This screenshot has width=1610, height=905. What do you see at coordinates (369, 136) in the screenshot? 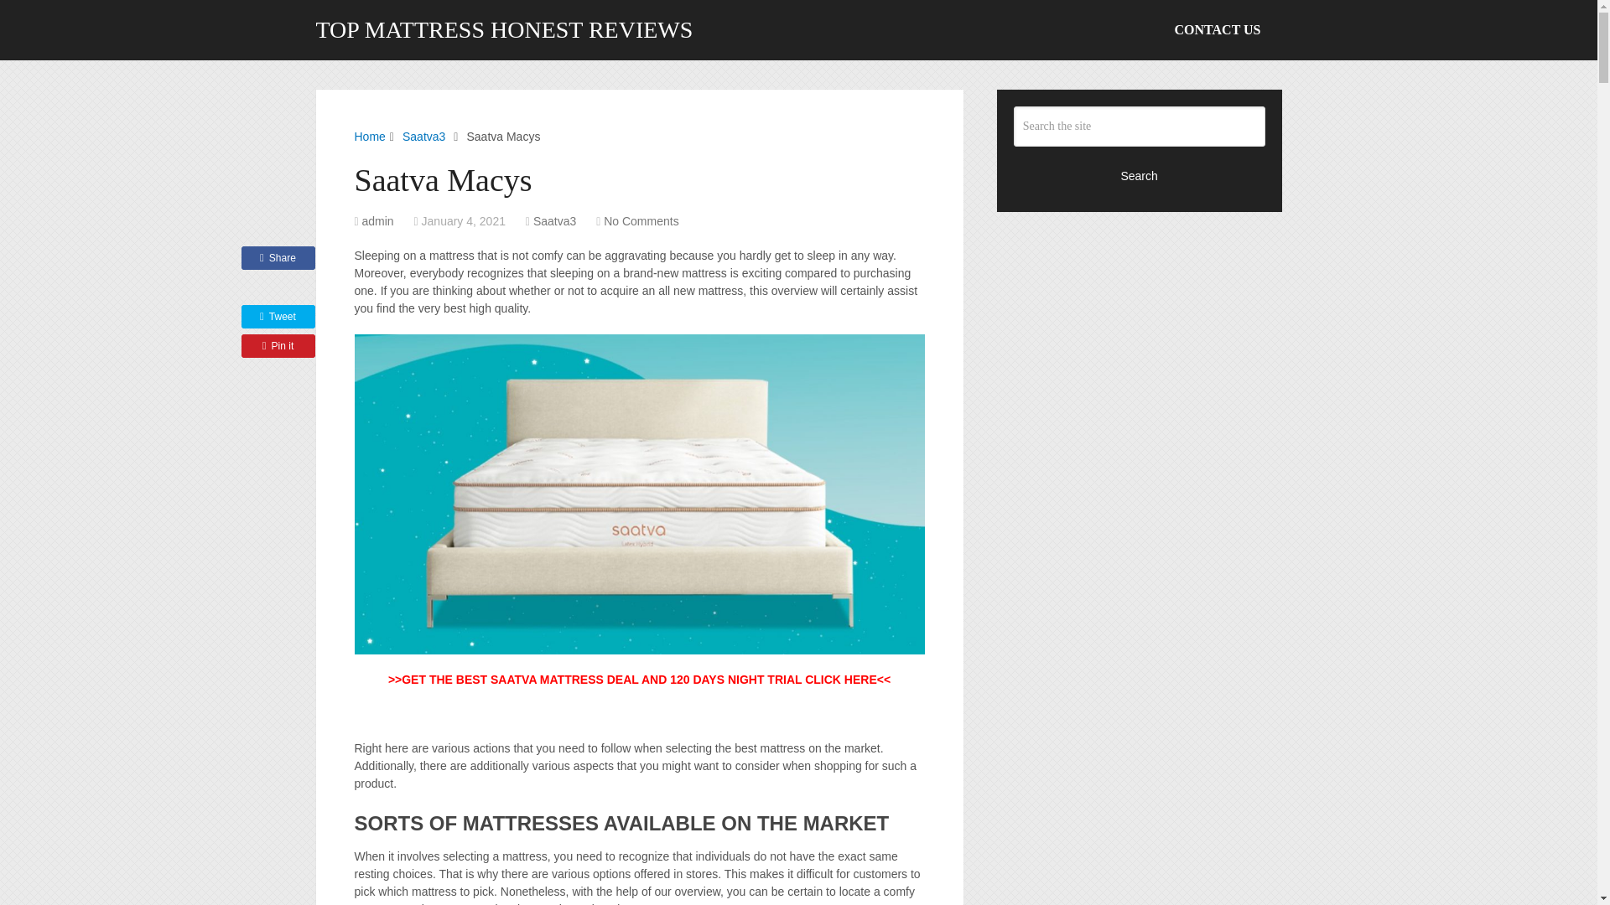
I see `Home` at bounding box center [369, 136].